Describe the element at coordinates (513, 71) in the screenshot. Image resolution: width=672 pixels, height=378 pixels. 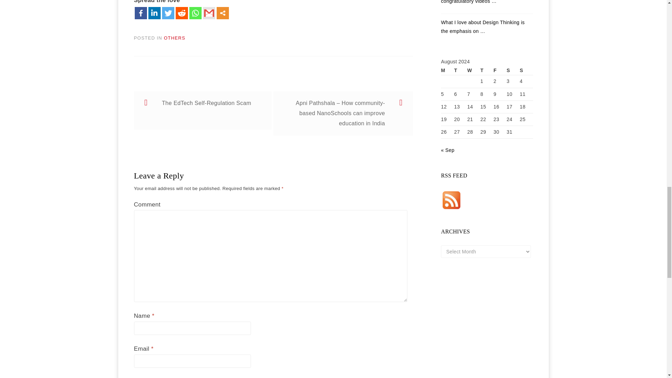
I see `Saturday` at that location.